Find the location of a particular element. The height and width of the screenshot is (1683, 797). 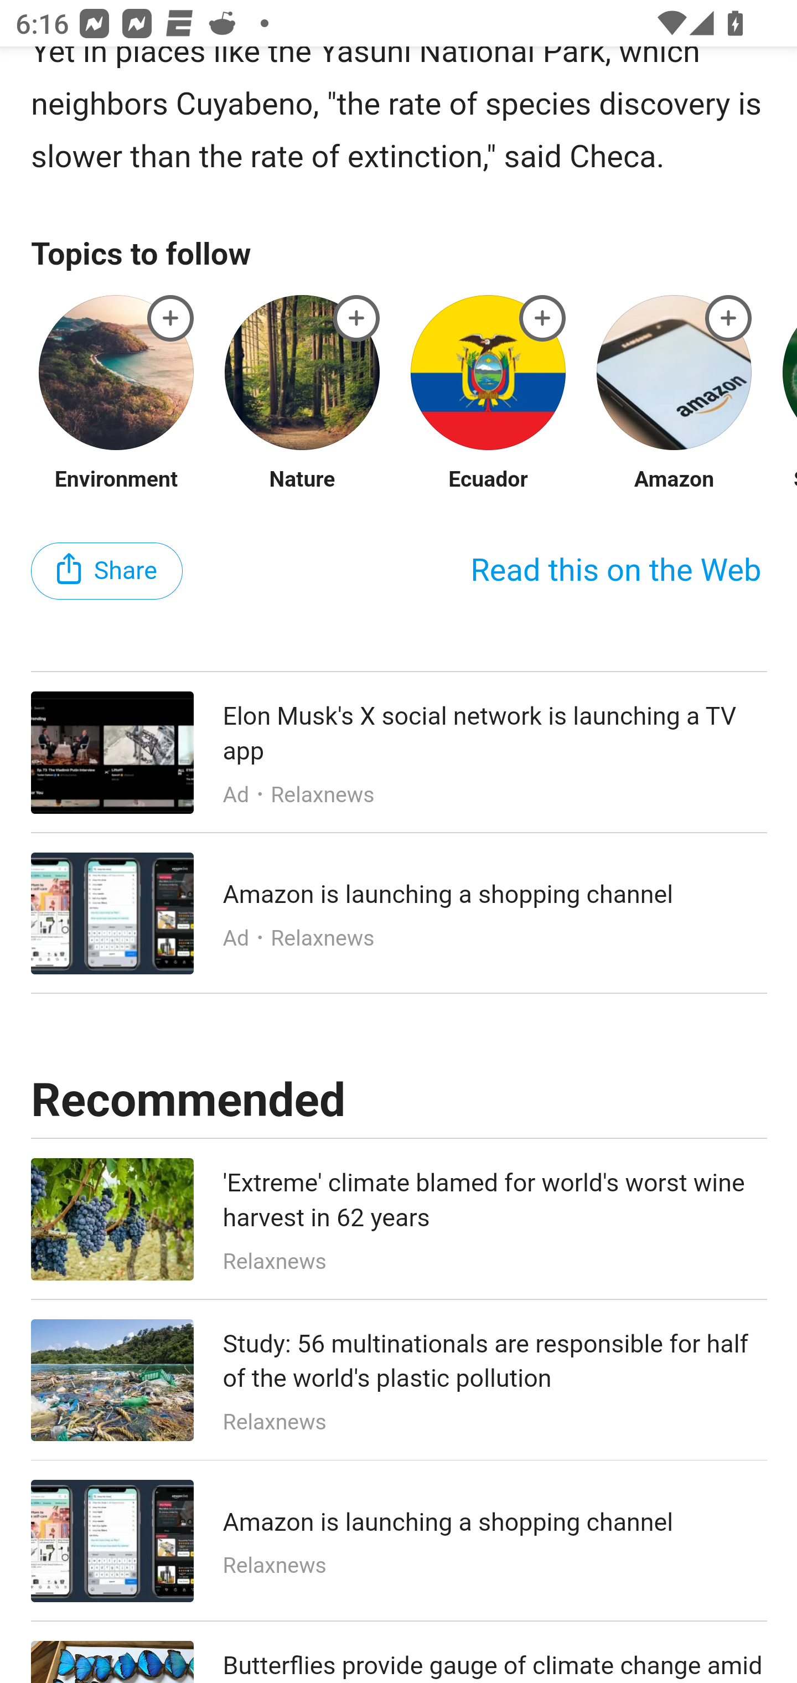

Share is located at coordinates (107, 572).